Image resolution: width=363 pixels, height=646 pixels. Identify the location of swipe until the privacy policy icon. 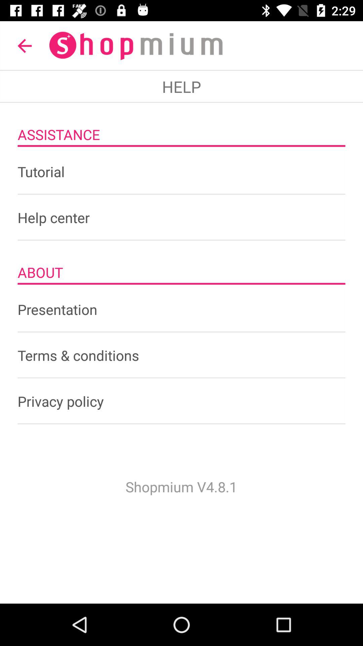
(182, 401).